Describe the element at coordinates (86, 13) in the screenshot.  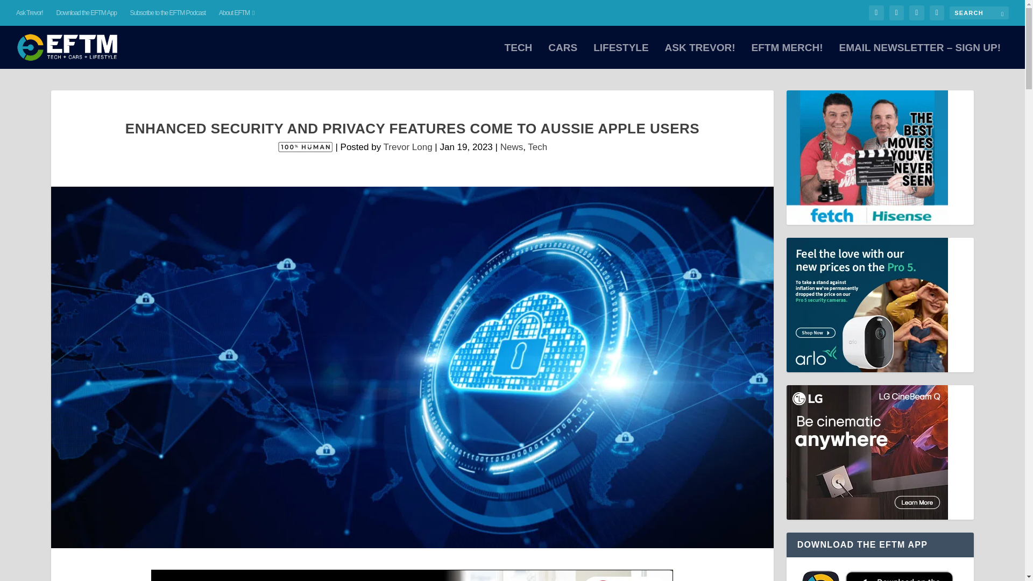
I see `Download the EFTM App` at that location.